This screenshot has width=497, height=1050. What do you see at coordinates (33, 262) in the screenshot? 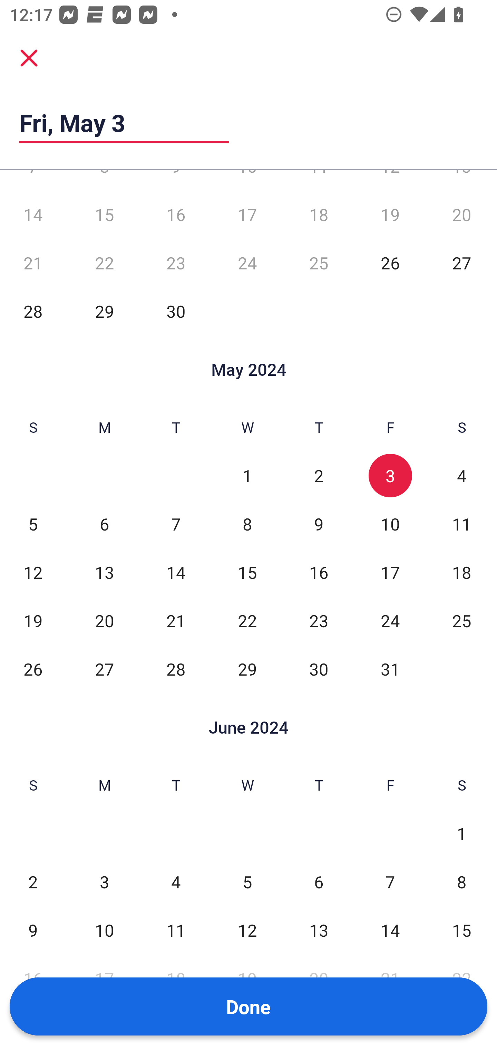
I see `21 Sun, Apr 21, Not Selected` at bounding box center [33, 262].